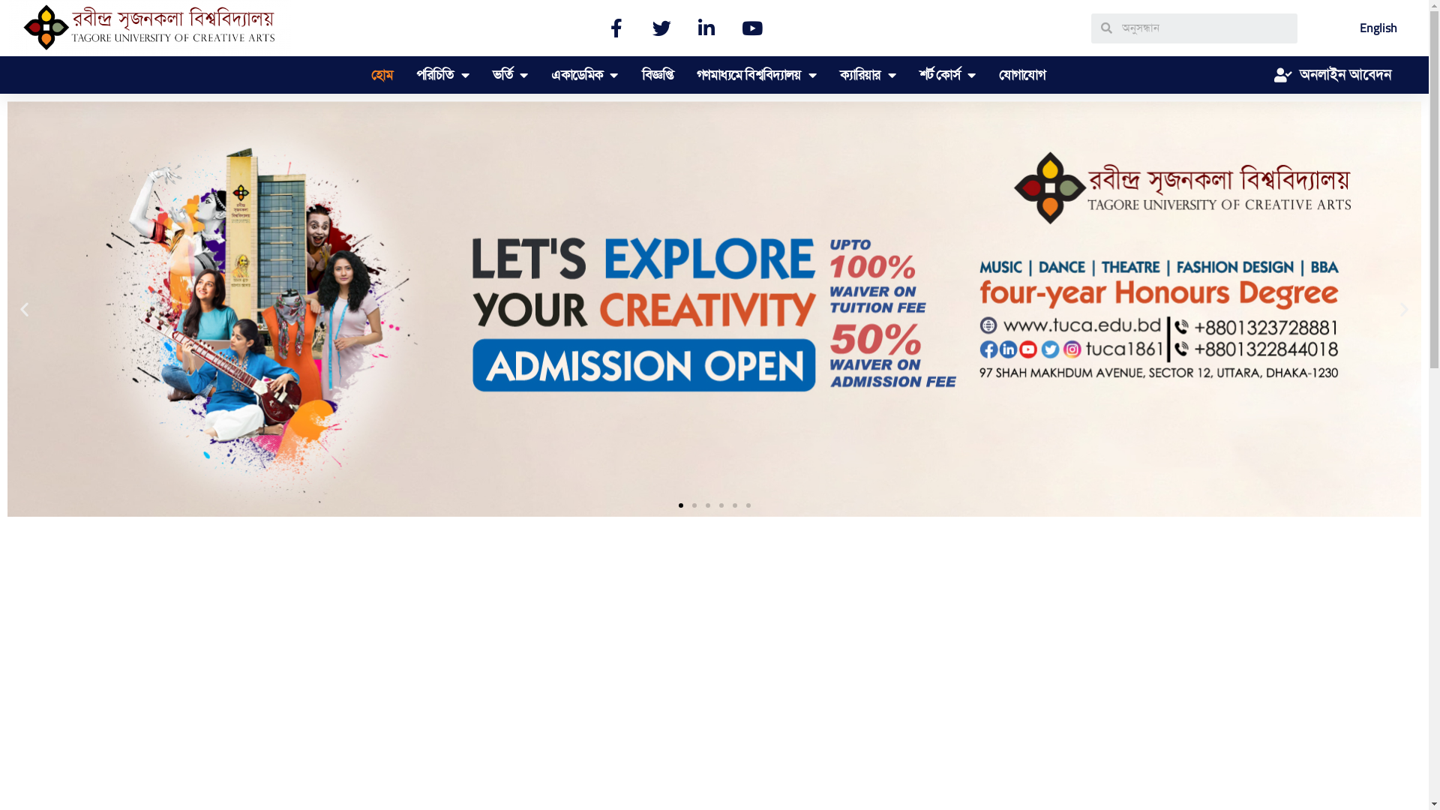 The width and height of the screenshot is (1440, 810). I want to click on TUCA, so click(150, 28).